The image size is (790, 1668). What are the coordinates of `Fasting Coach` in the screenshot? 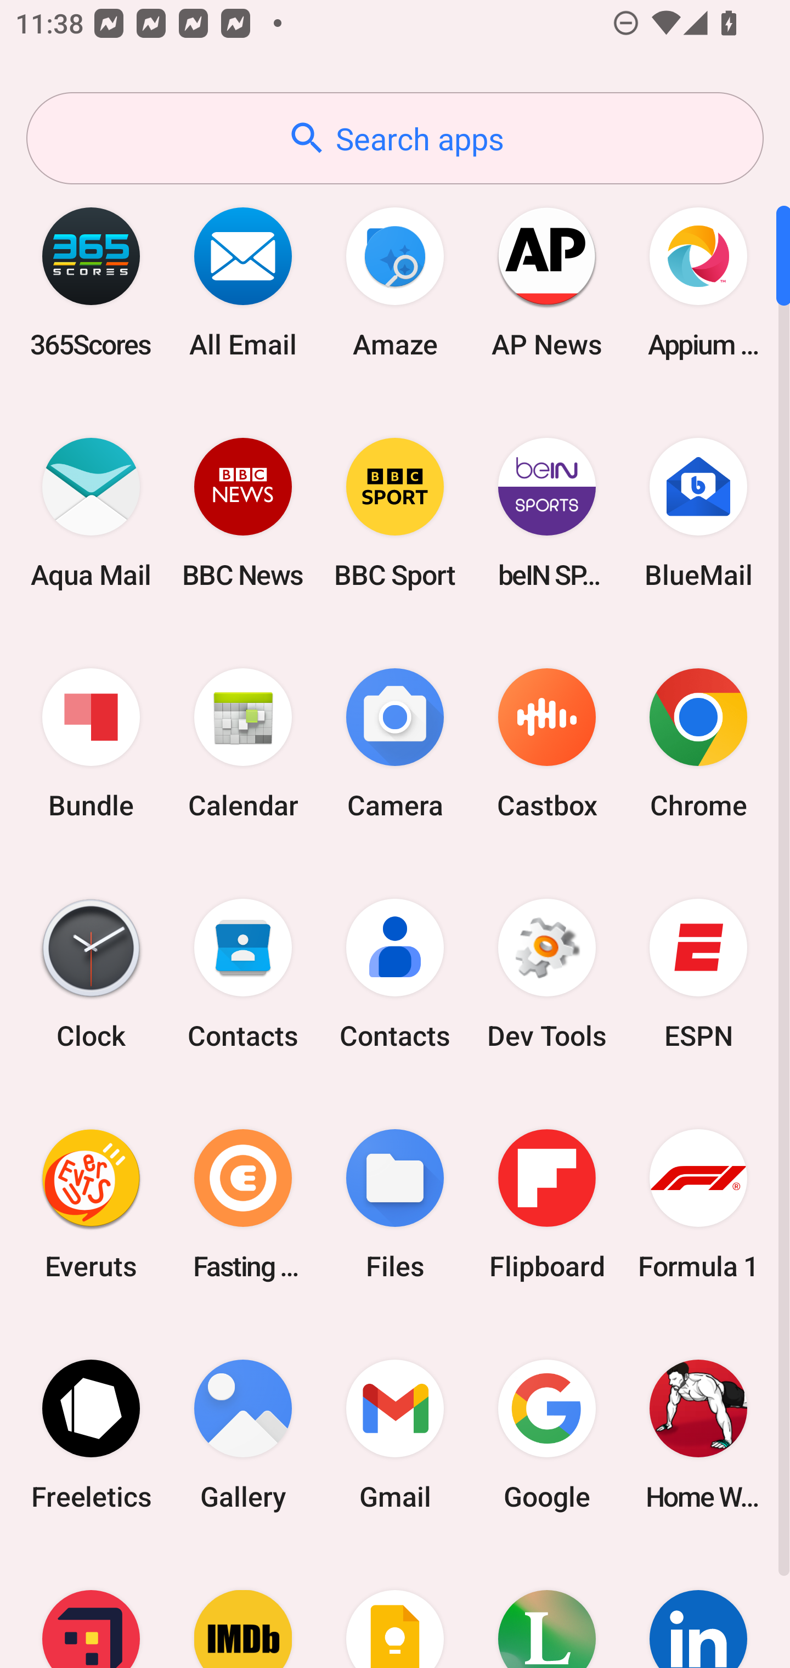 It's located at (243, 1204).